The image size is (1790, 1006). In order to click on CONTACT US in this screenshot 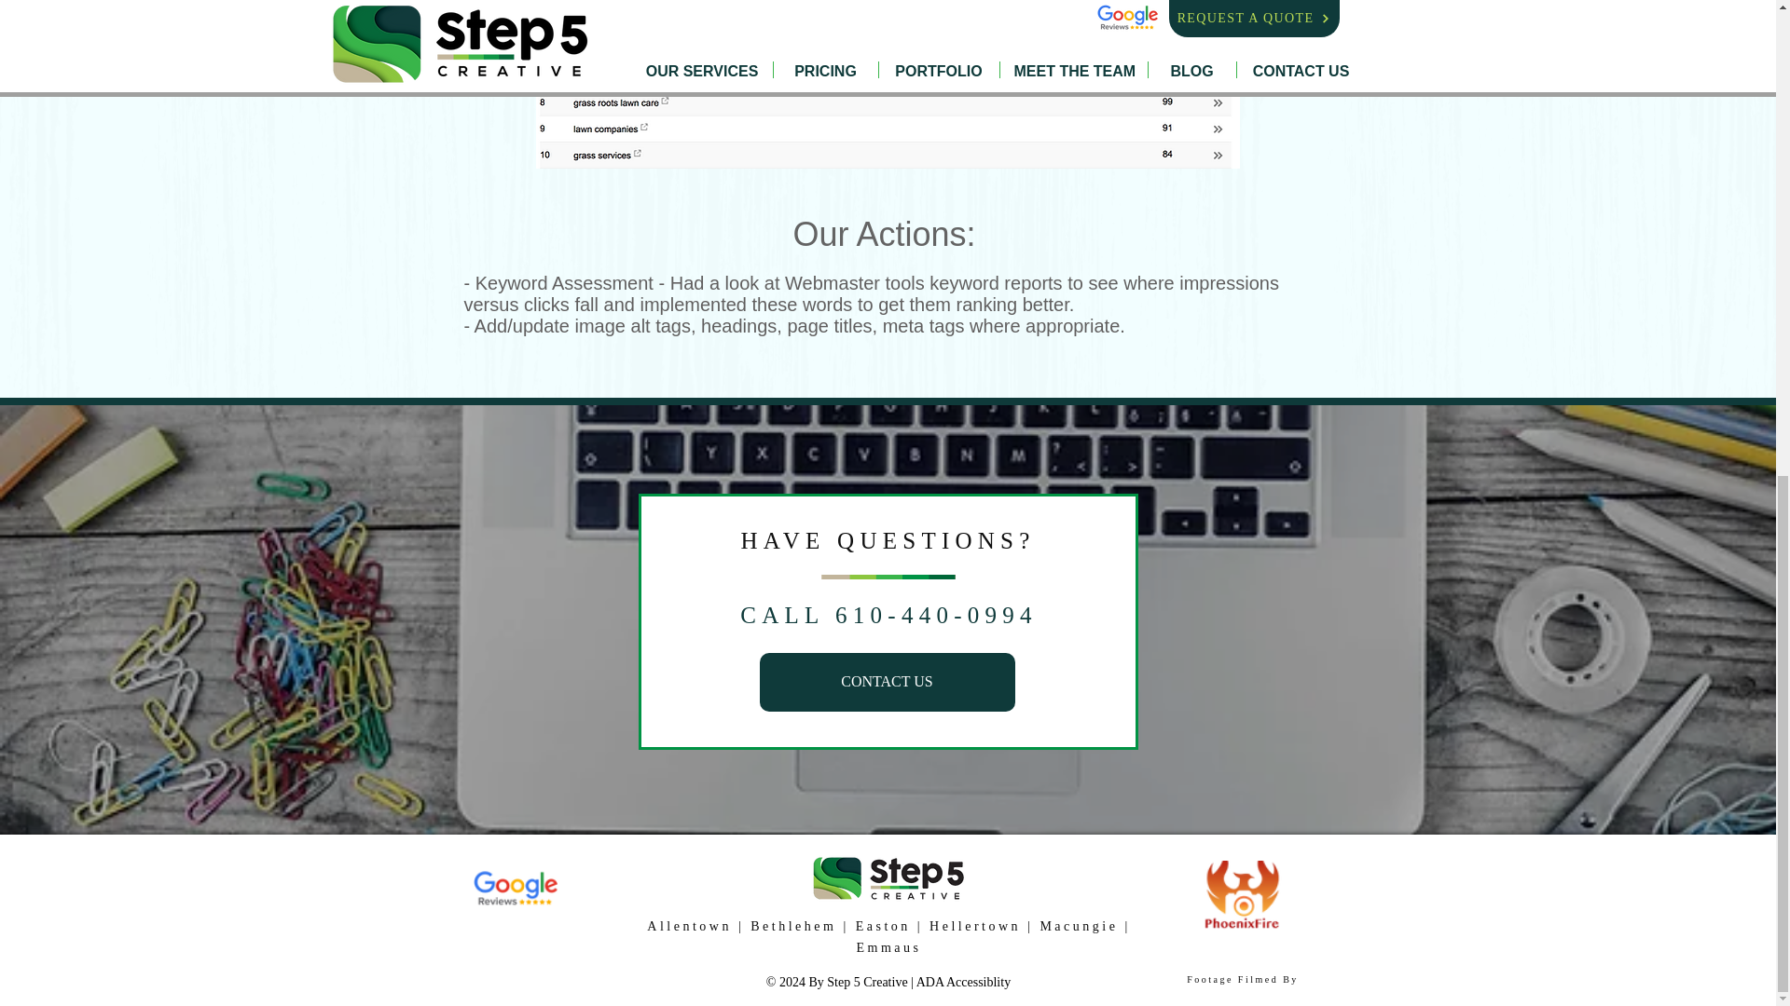, I will do `click(887, 682)`.